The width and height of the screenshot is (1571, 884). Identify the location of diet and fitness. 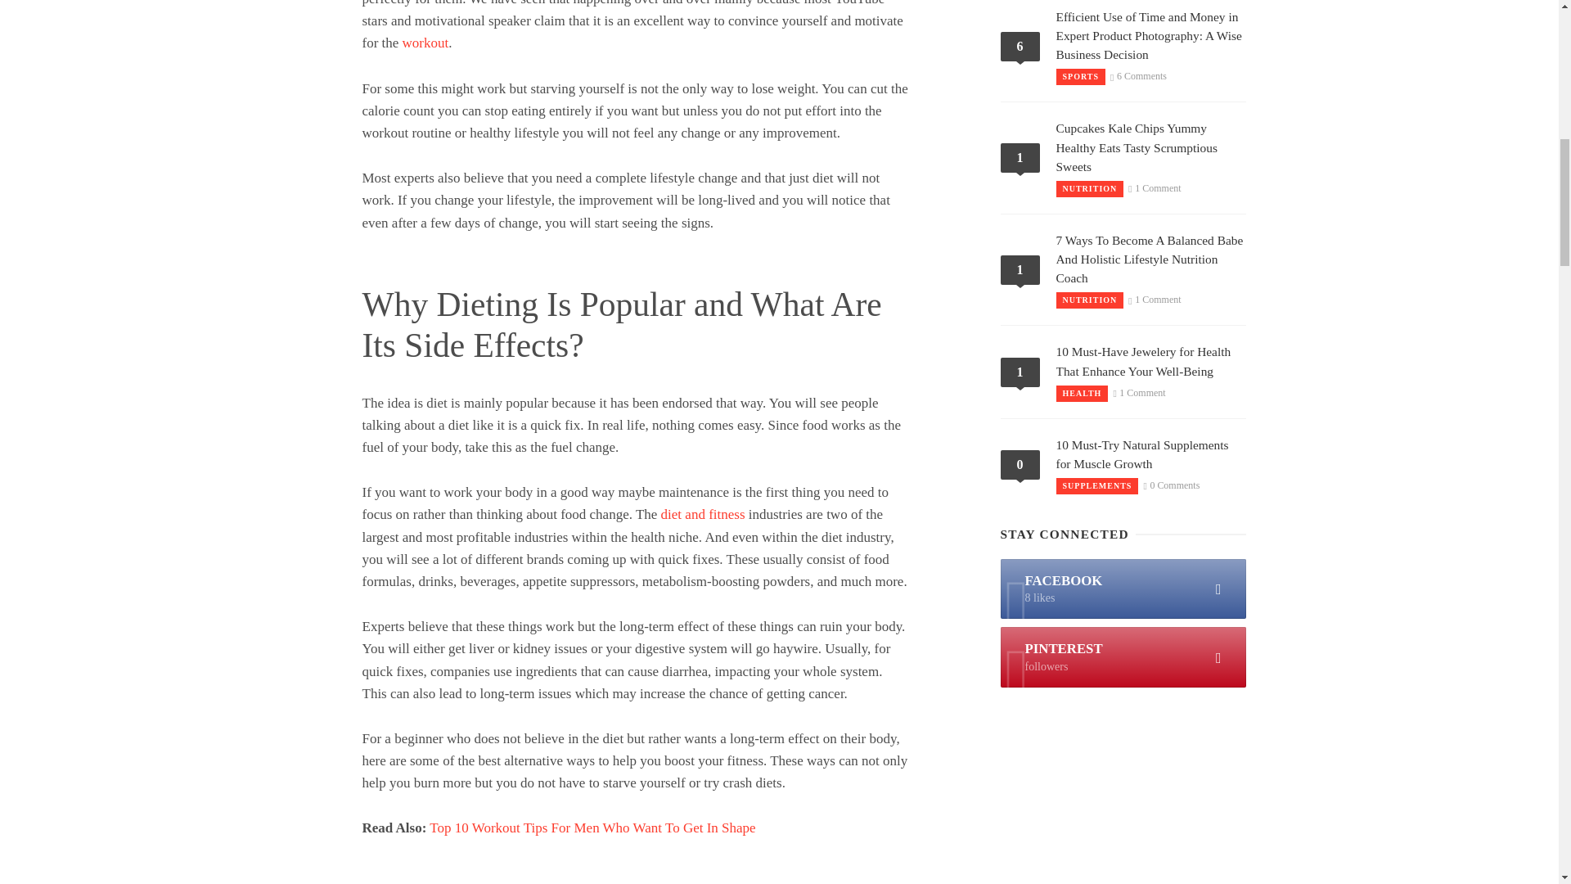
(703, 514).